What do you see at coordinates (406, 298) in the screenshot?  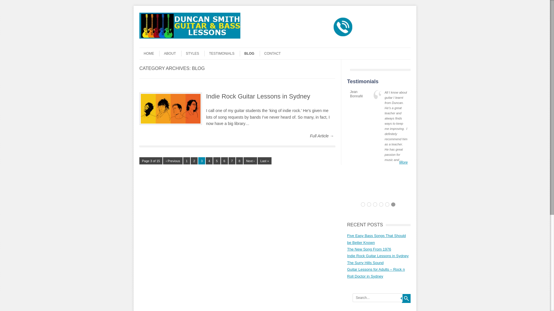 I see `Search` at bounding box center [406, 298].